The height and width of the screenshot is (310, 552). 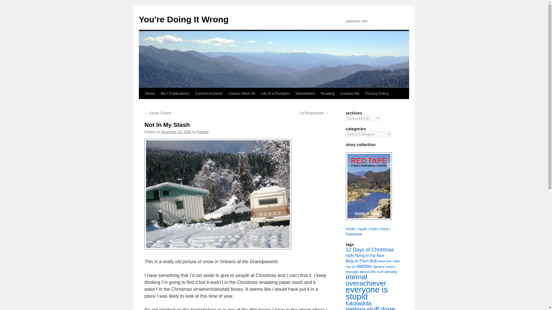 What do you see at coordinates (371, 272) in the screenshot?
I see `enough about the roof already` at bounding box center [371, 272].